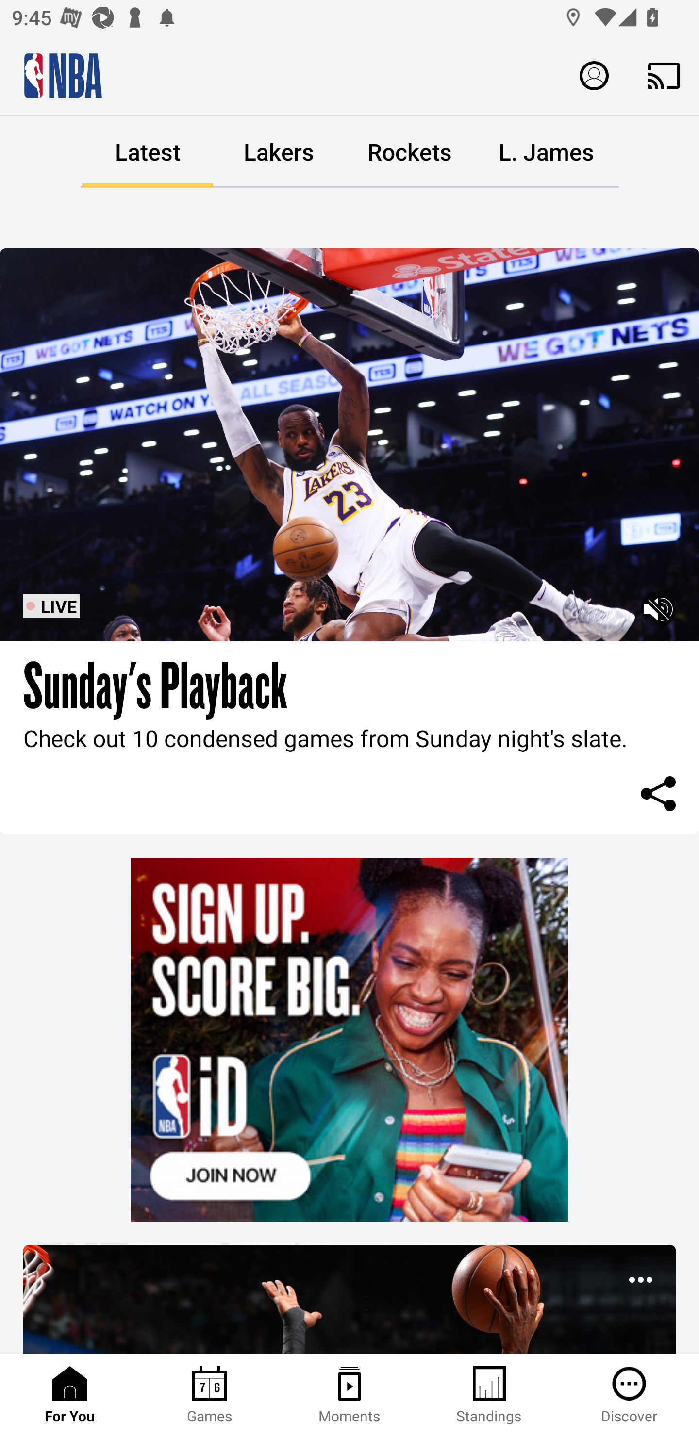 This screenshot has height=1436, width=699. What do you see at coordinates (594, 75) in the screenshot?
I see `Profile` at bounding box center [594, 75].